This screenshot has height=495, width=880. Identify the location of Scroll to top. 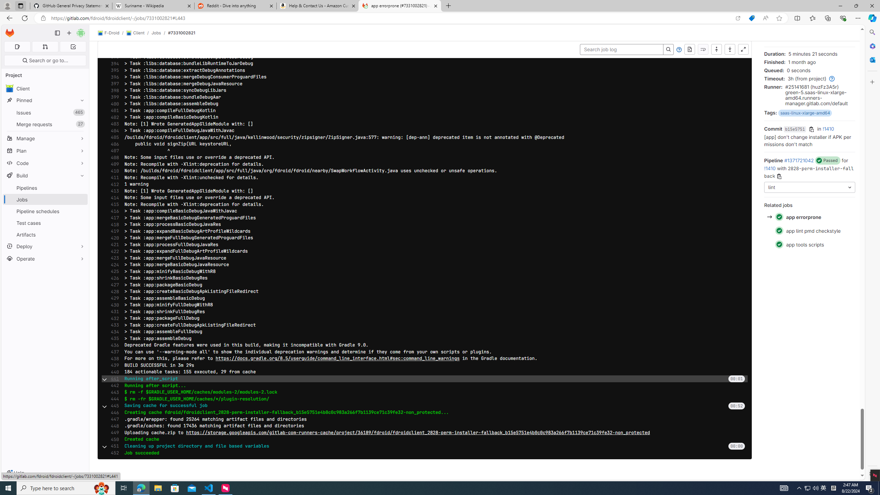
(716, 49).